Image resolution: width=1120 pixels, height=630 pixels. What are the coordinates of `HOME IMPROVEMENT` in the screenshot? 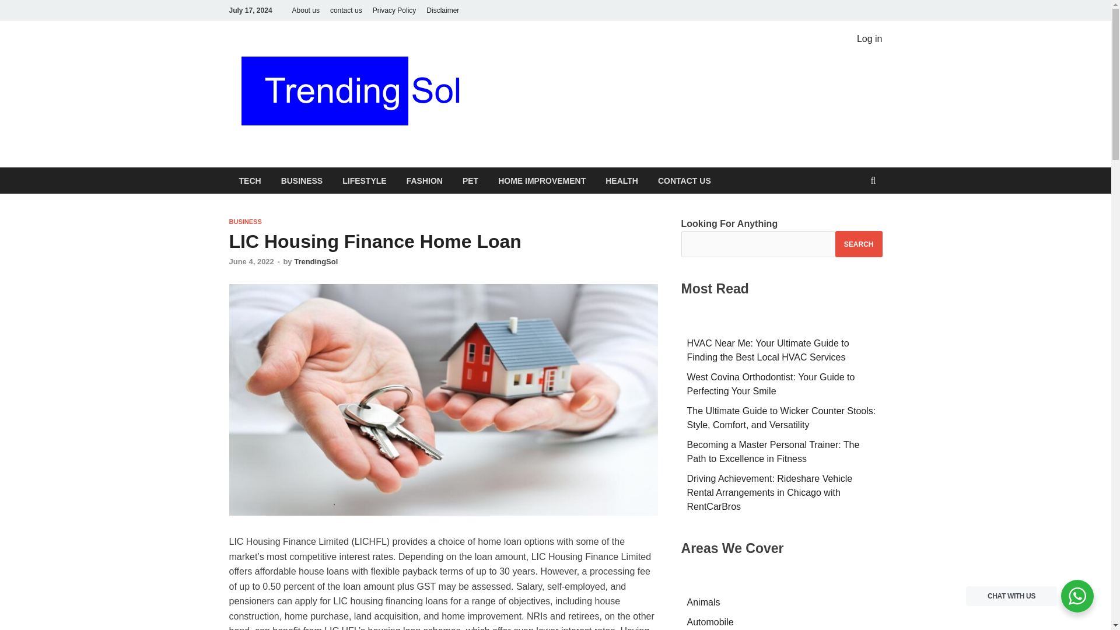 It's located at (542, 180).